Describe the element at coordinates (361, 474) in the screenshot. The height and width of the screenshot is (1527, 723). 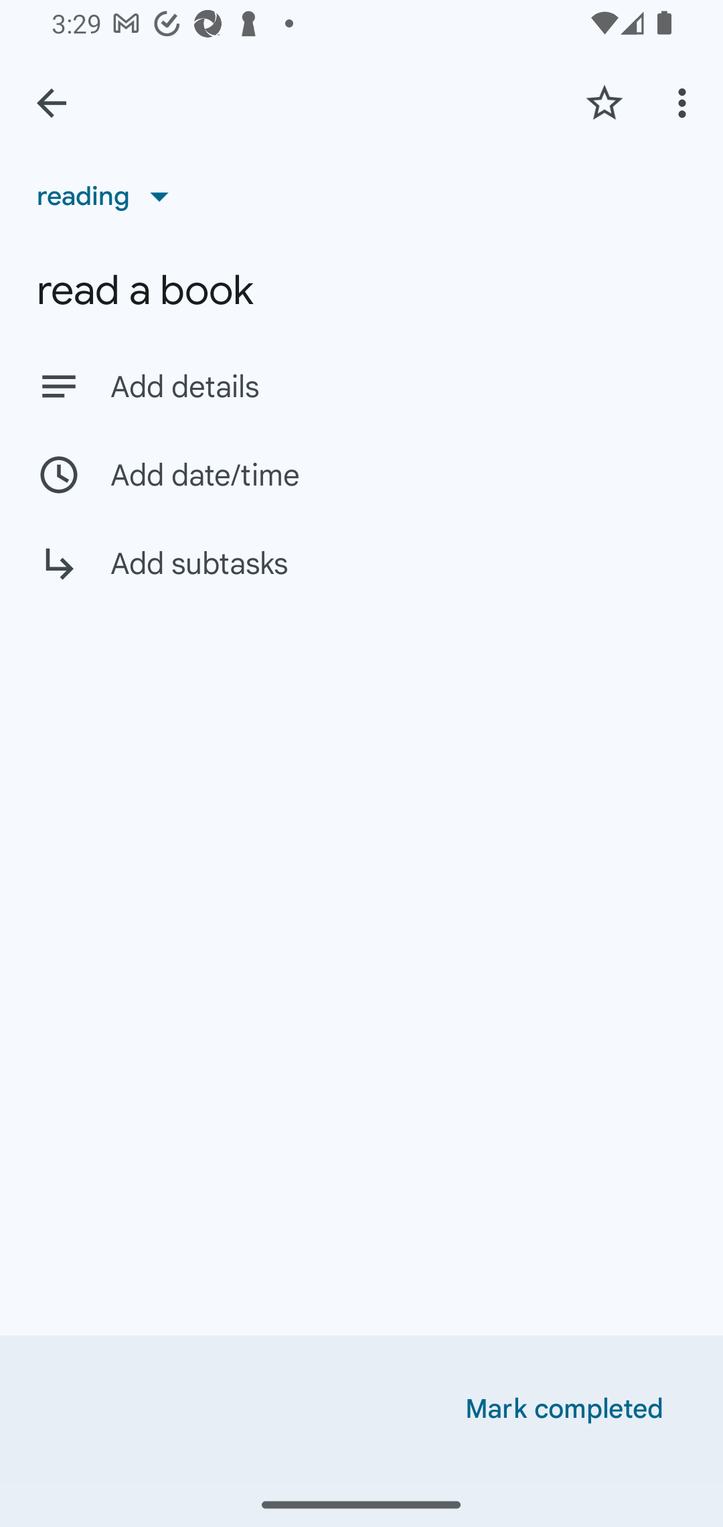
I see `Add date/time` at that location.